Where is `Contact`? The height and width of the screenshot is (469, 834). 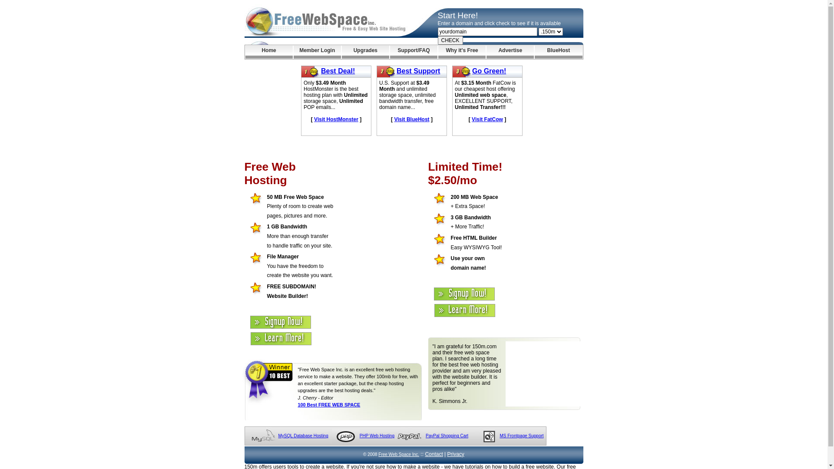
Contact is located at coordinates (434, 454).